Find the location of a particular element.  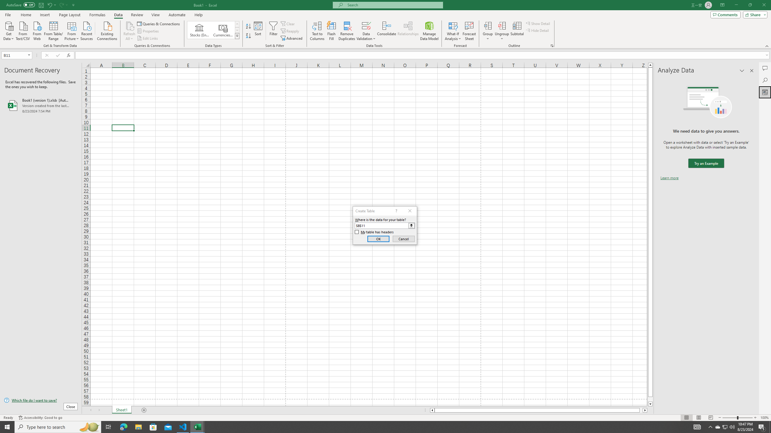

Recent Sources is located at coordinates (87, 30).